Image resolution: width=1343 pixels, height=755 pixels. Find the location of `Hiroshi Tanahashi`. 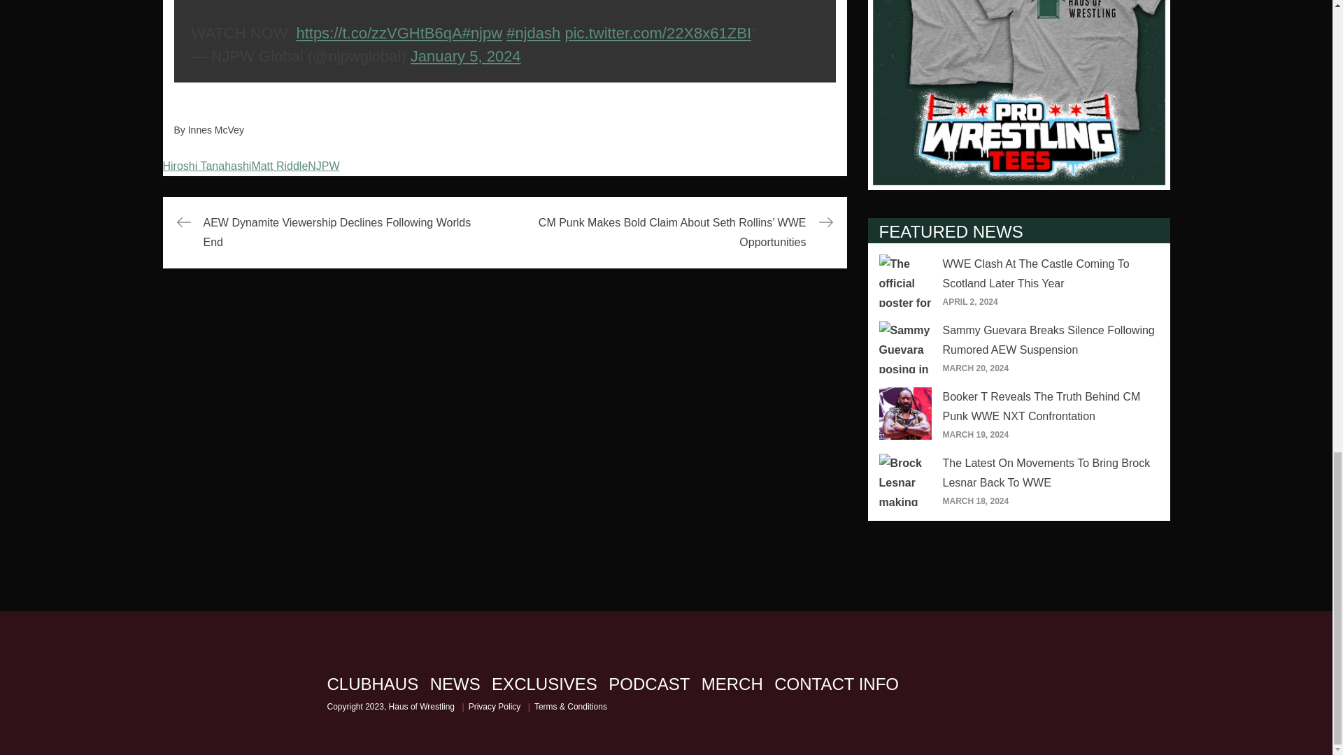

Hiroshi Tanahashi is located at coordinates (207, 166).